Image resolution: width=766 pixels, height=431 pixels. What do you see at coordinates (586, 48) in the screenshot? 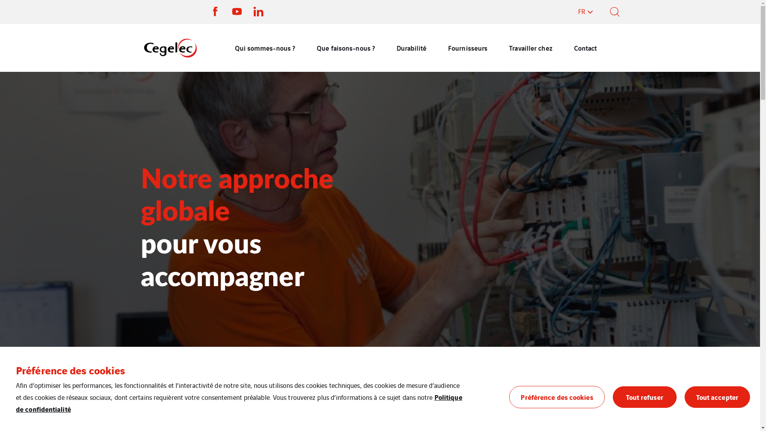
I see `Contact` at bounding box center [586, 48].